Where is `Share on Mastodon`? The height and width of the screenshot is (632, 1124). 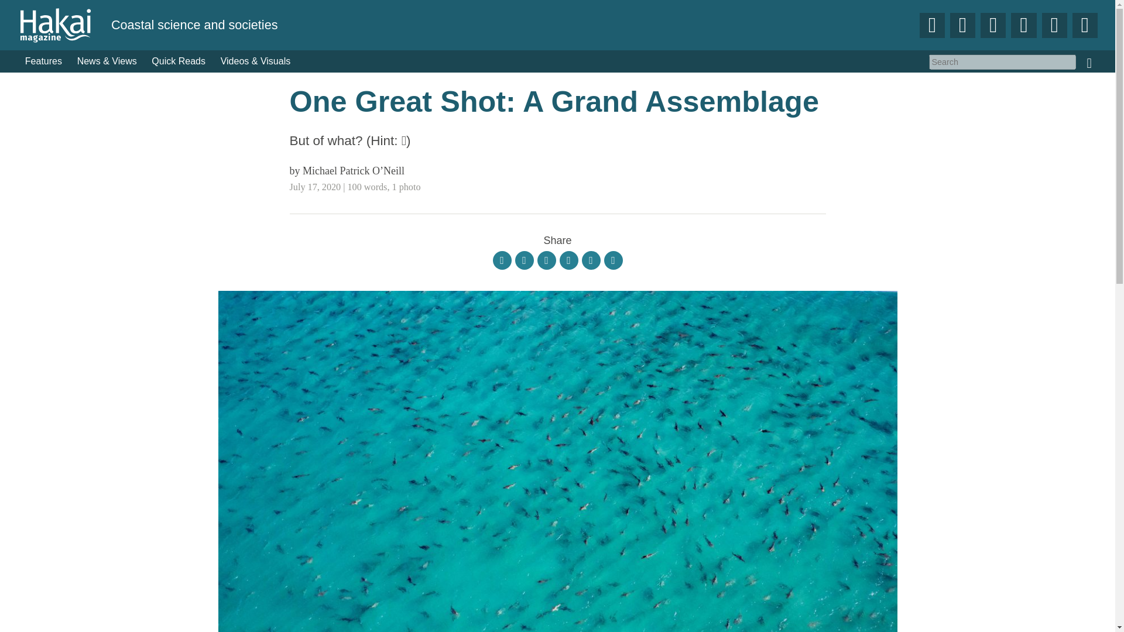 Share on Mastodon is located at coordinates (591, 260).